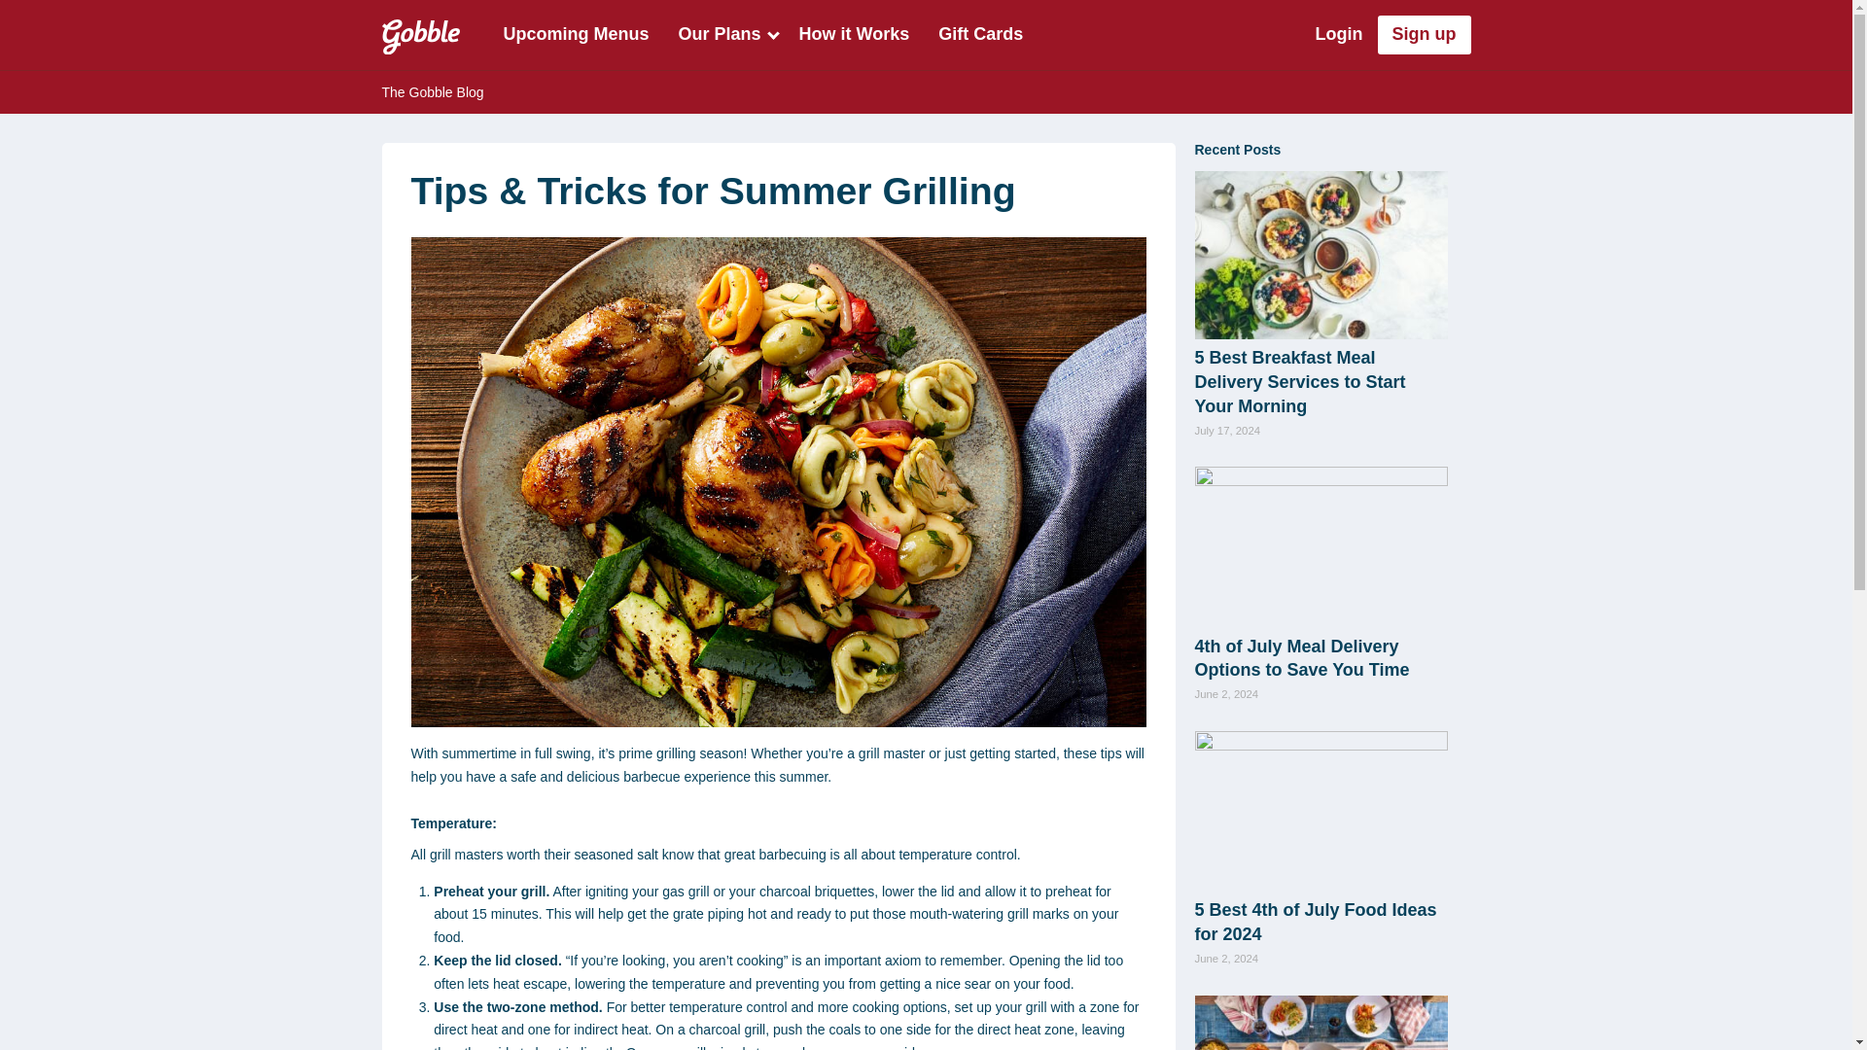 Image resolution: width=1867 pixels, height=1050 pixels. Describe the element at coordinates (980, 35) in the screenshot. I see `Gift Cards` at that location.